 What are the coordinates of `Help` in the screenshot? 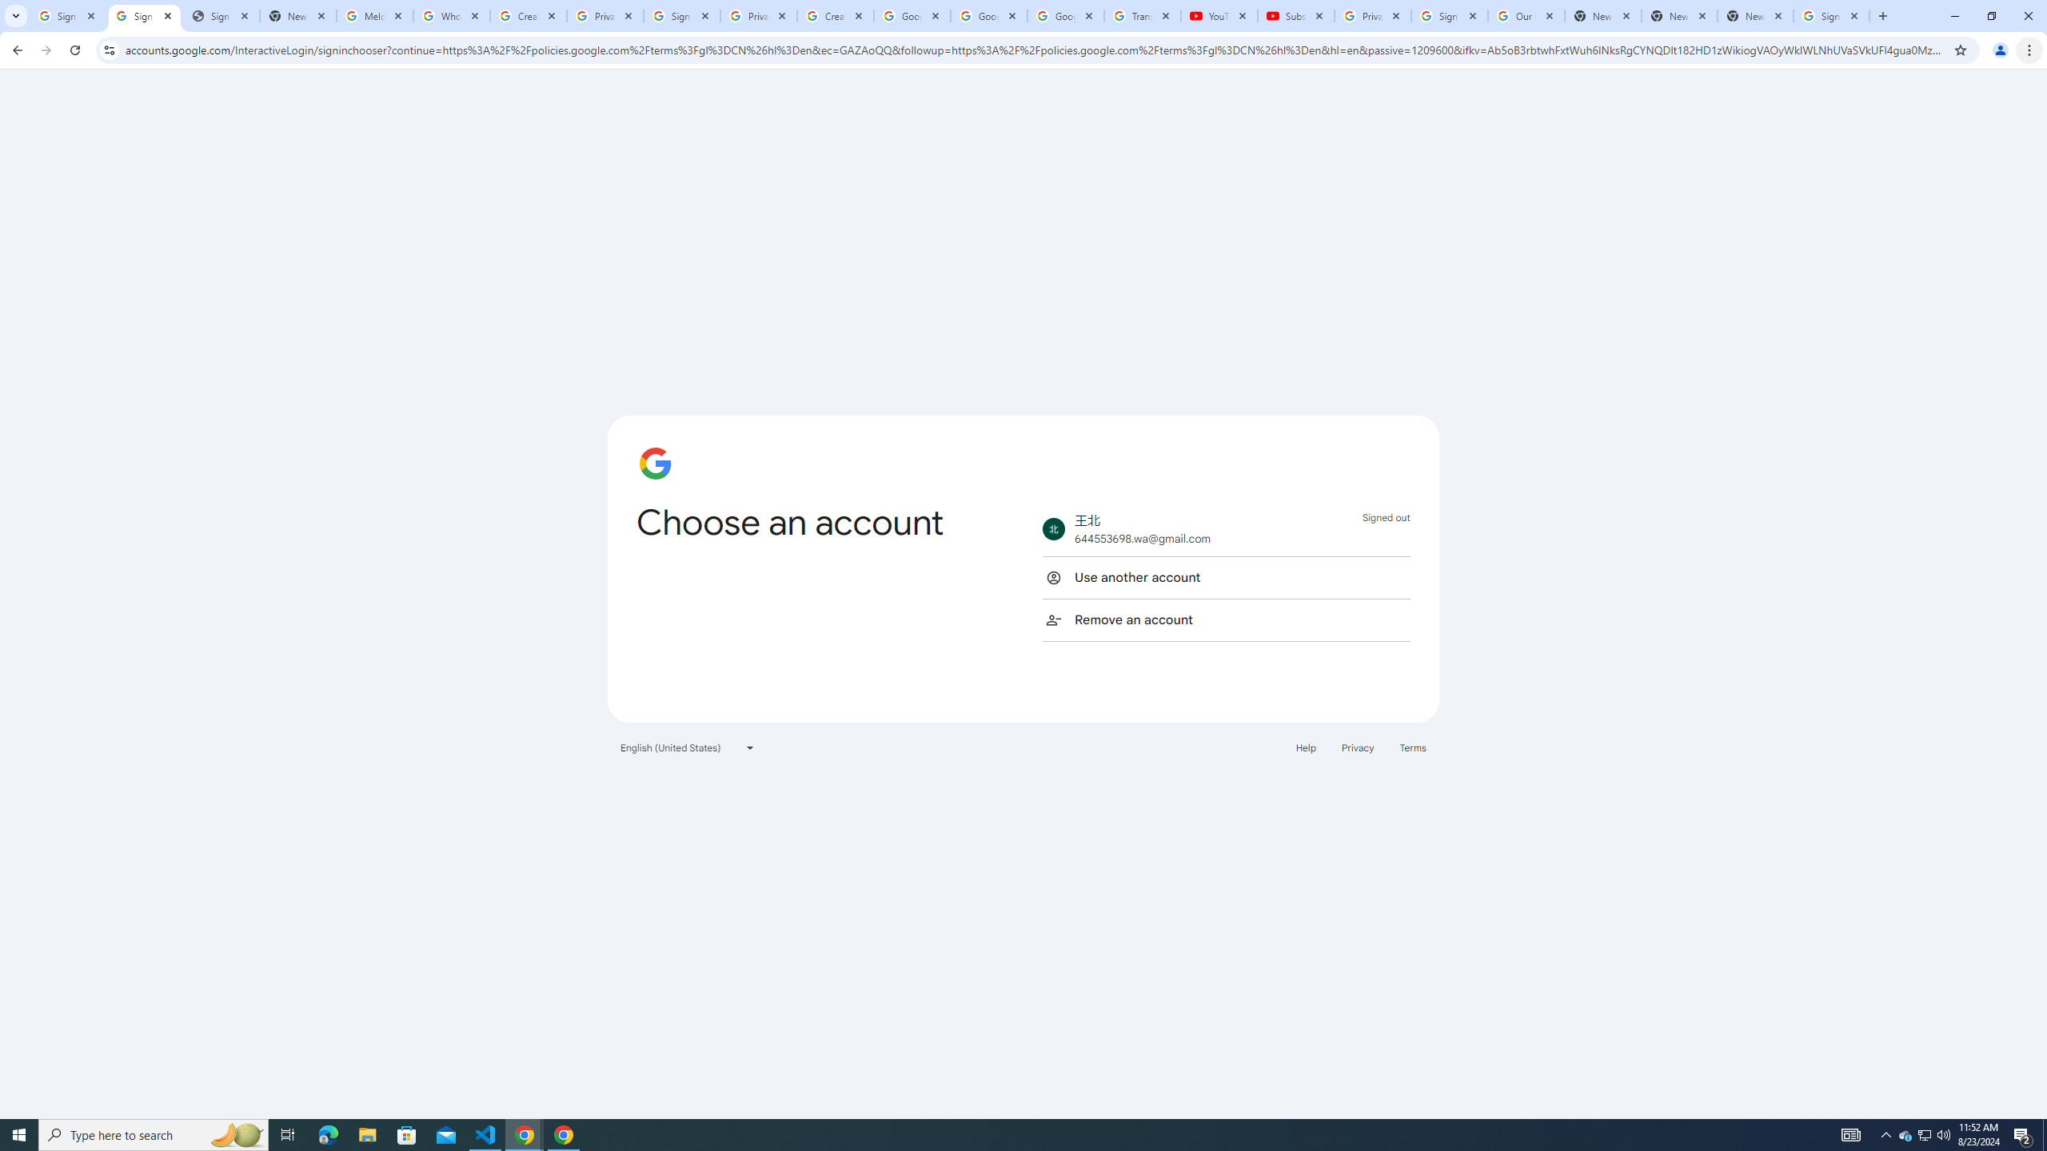 It's located at (1305, 747).